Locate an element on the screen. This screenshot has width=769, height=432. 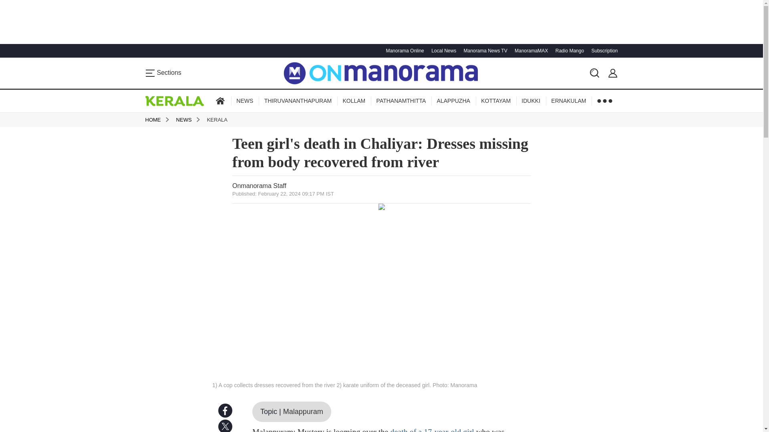
Manorama Online is located at coordinates (404, 50).